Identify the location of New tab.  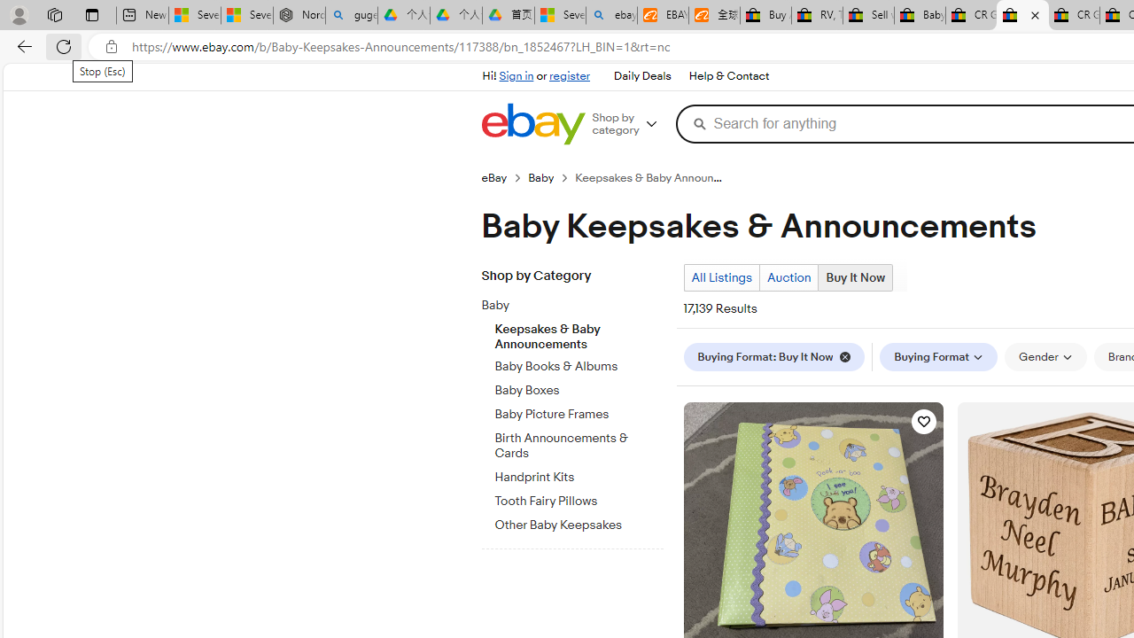
(142, 16).